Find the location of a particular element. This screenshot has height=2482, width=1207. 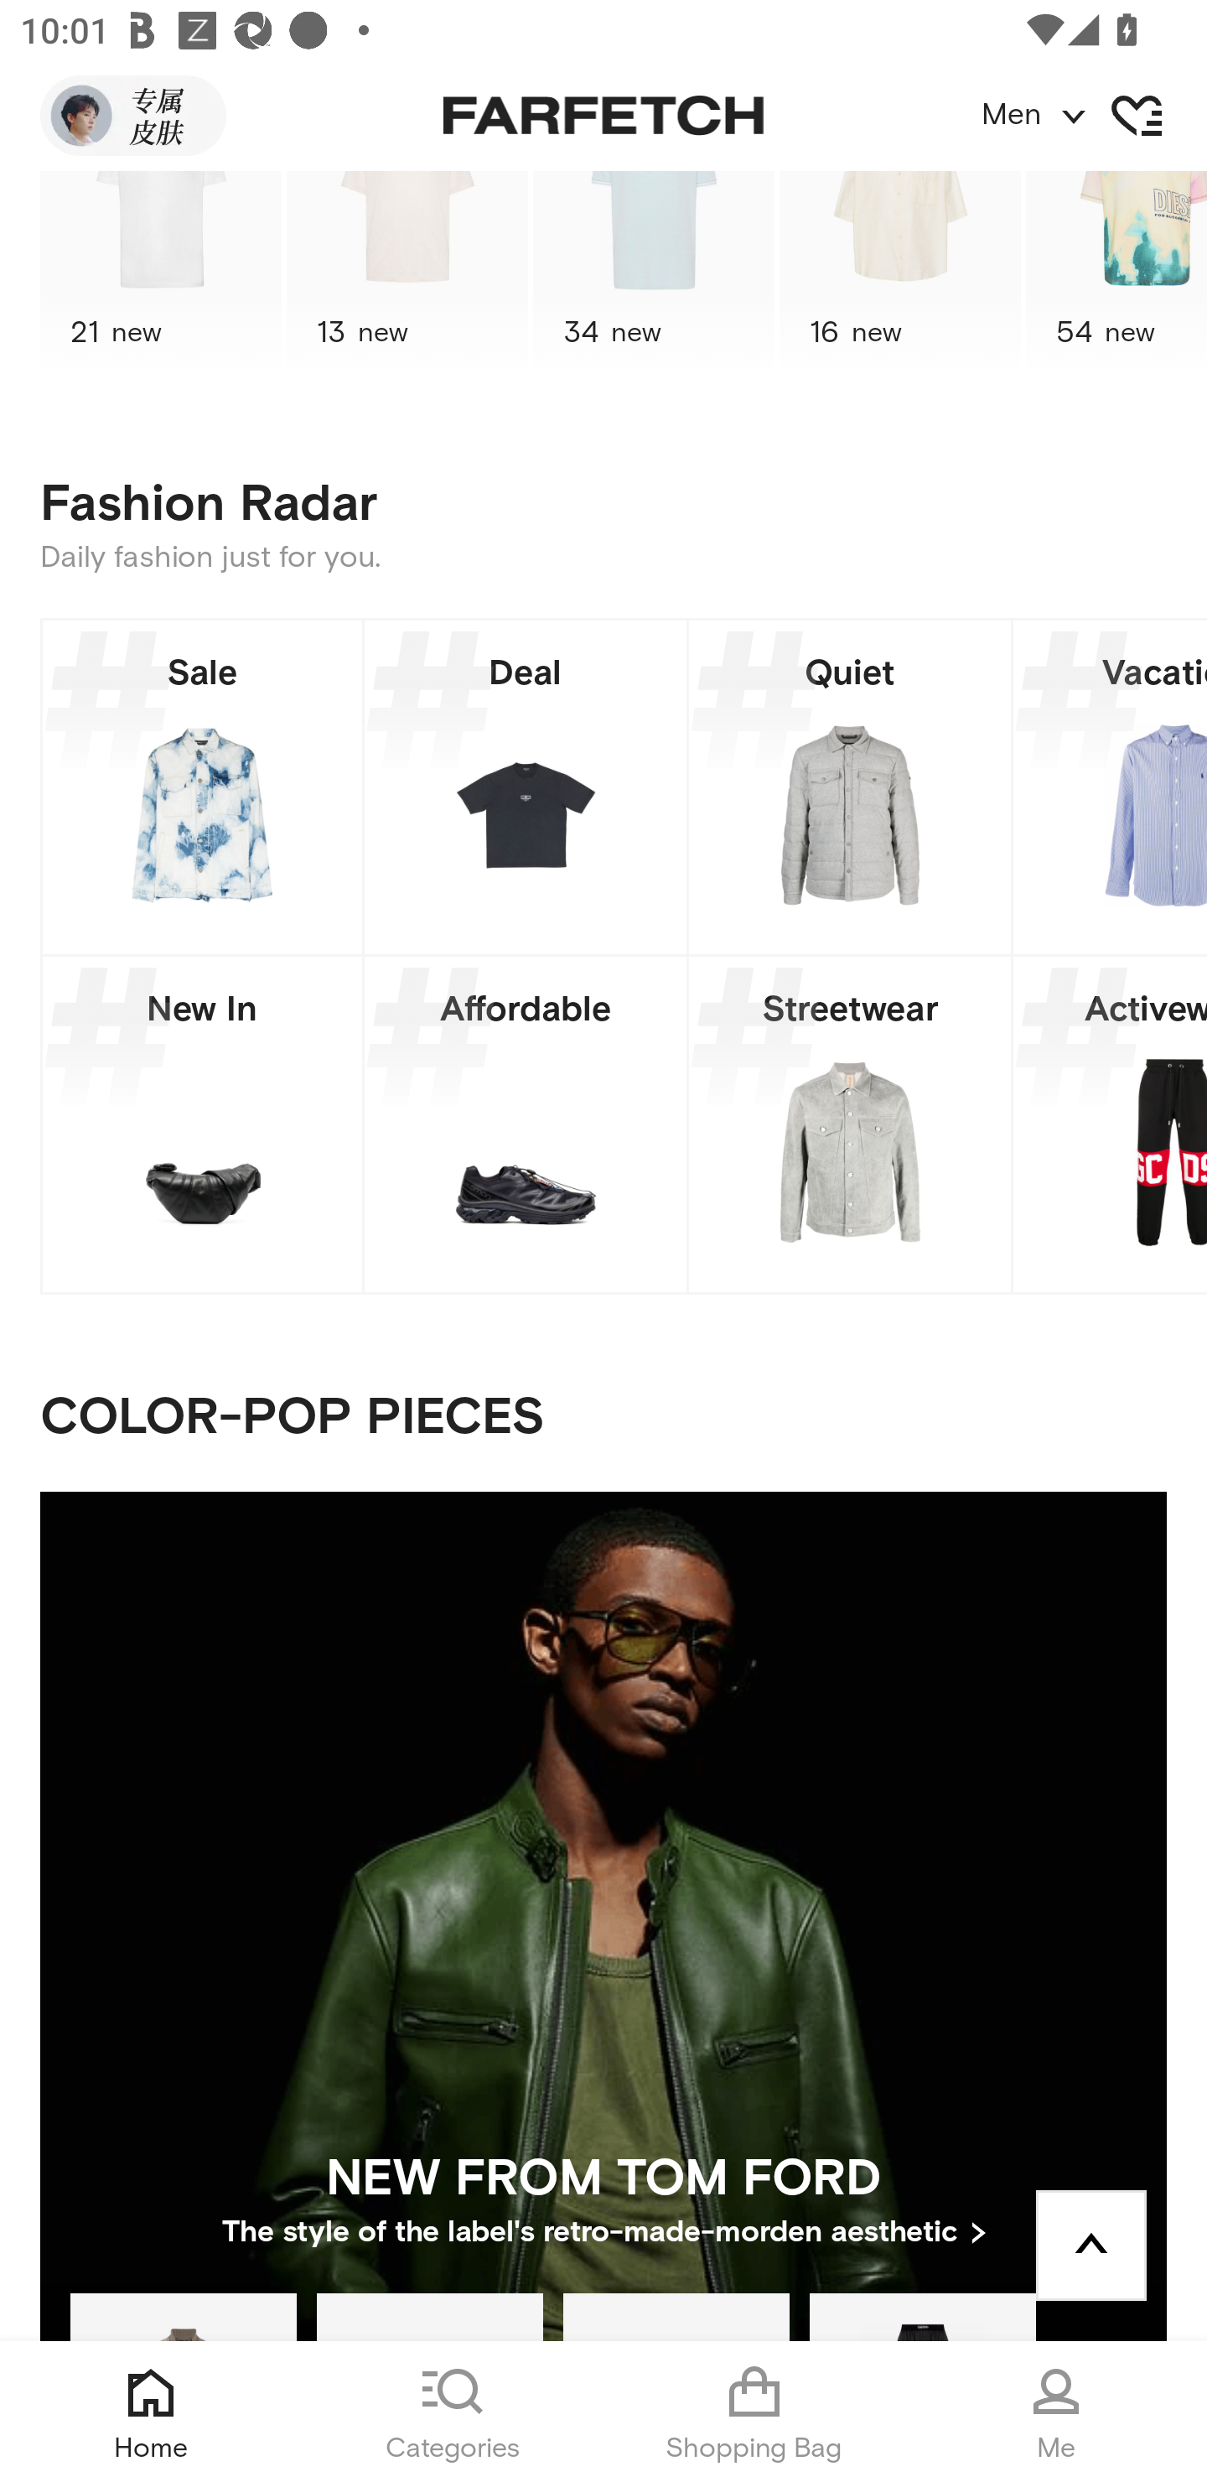

Diesel 54  new is located at coordinates (1116, 277).